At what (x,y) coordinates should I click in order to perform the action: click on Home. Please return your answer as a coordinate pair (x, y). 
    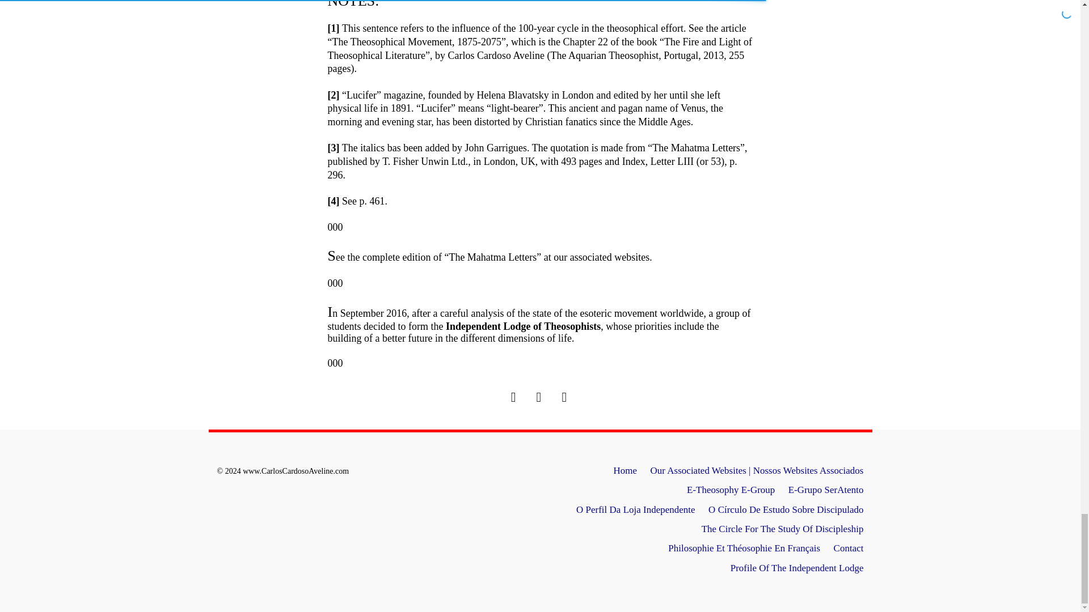
    Looking at the image, I should click on (625, 470).